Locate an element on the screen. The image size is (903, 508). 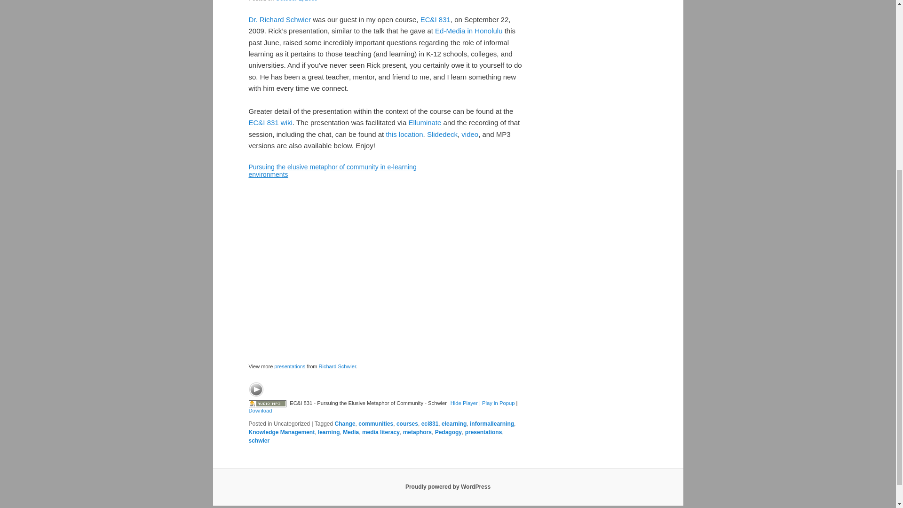
Semantic Personal Publishing Platform is located at coordinates (448, 487).